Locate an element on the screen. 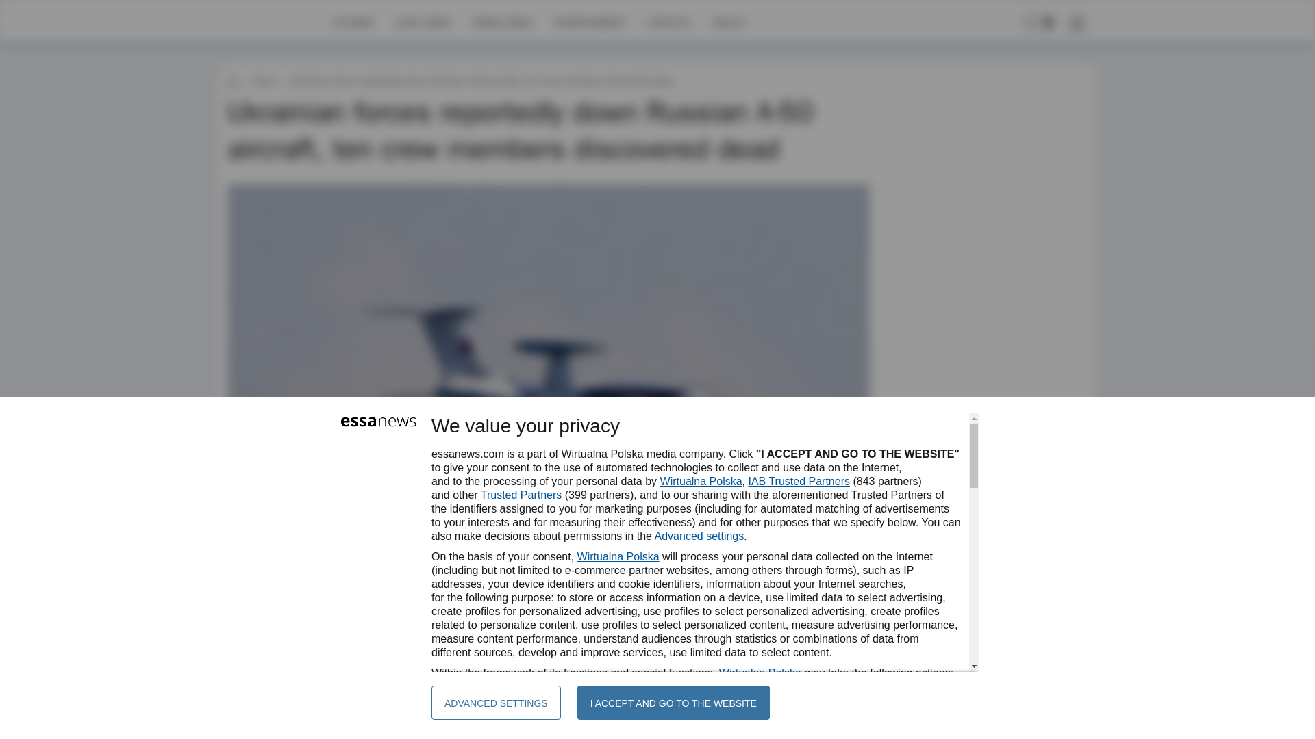  SHARE is located at coordinates (846, 586).